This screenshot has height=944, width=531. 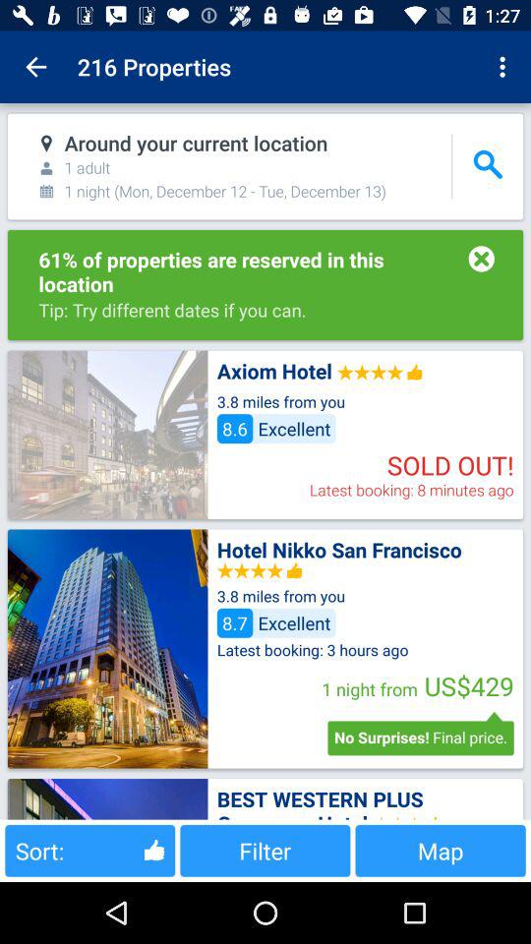 I want to click on this is an advertisement to find a hotel, so click(x=107, y=649).